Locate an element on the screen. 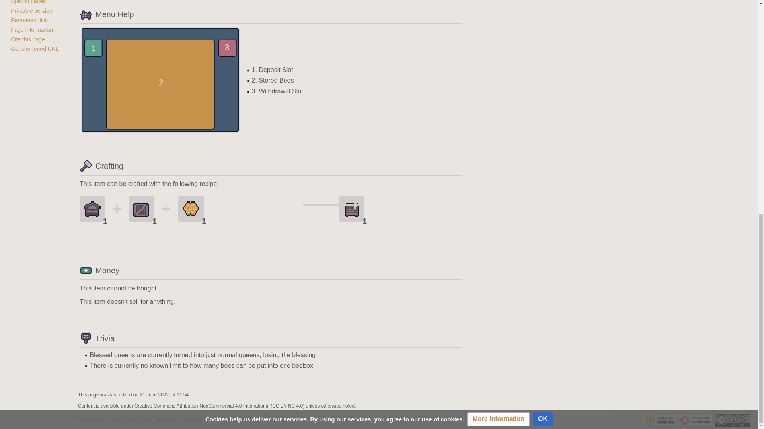 The height and width of the screenshot is (429, 764). Basic Apiary is located at coordinates (92, 209).